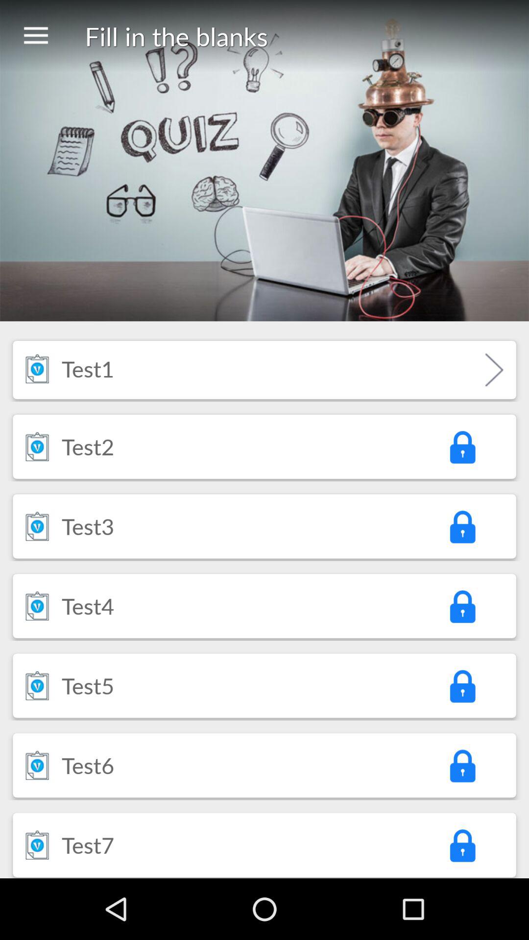 This screenshot has width=529, height=940. I want to click on launch icon below the test2, so click(88, 526).